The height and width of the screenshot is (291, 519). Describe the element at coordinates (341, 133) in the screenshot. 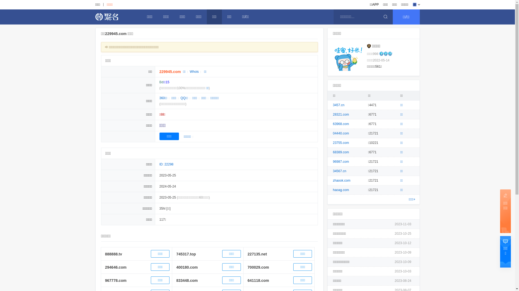

I see `04440.com` at that location.